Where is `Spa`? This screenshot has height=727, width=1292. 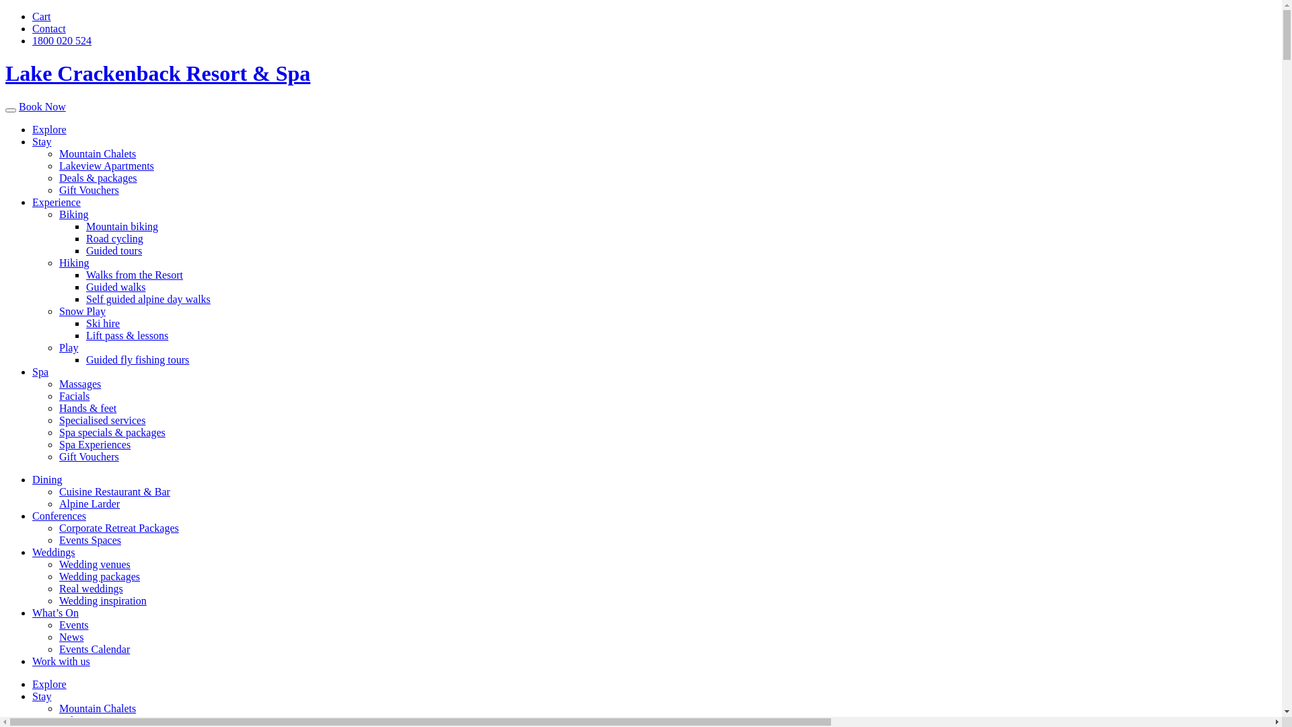 Spa is located at coordinates (40, 372).